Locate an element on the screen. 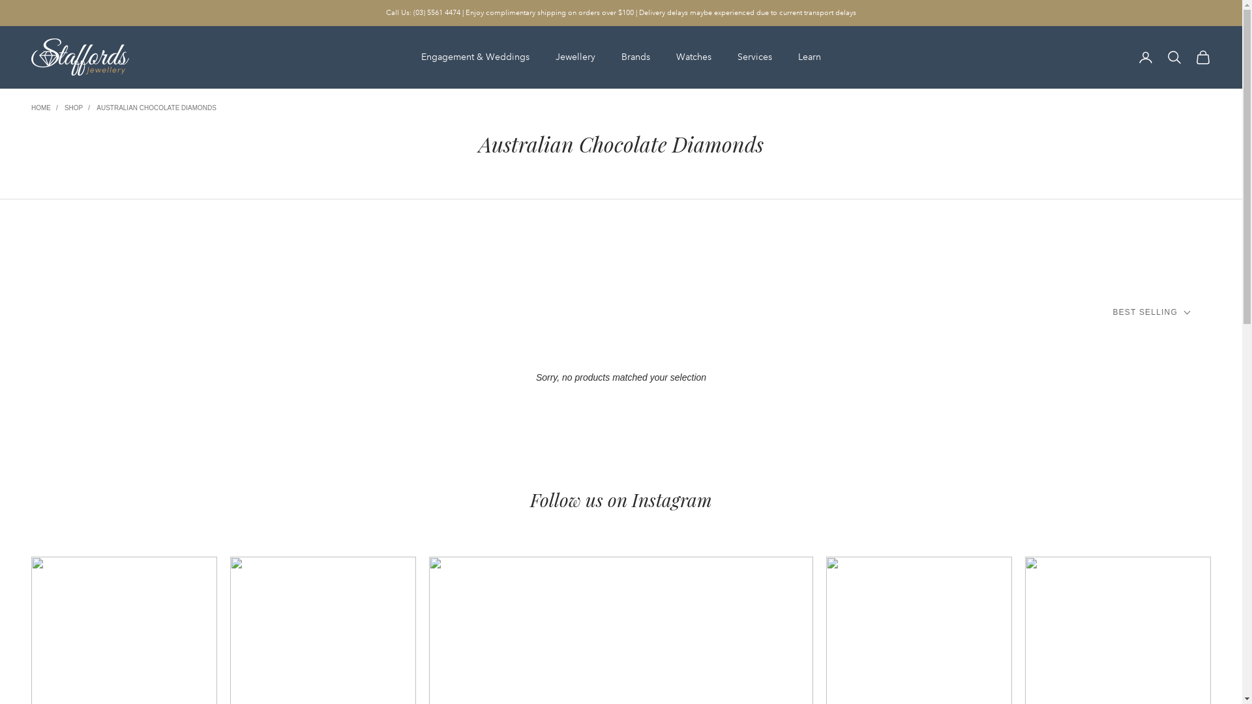  SHOP is located at coordinates (74, 108).